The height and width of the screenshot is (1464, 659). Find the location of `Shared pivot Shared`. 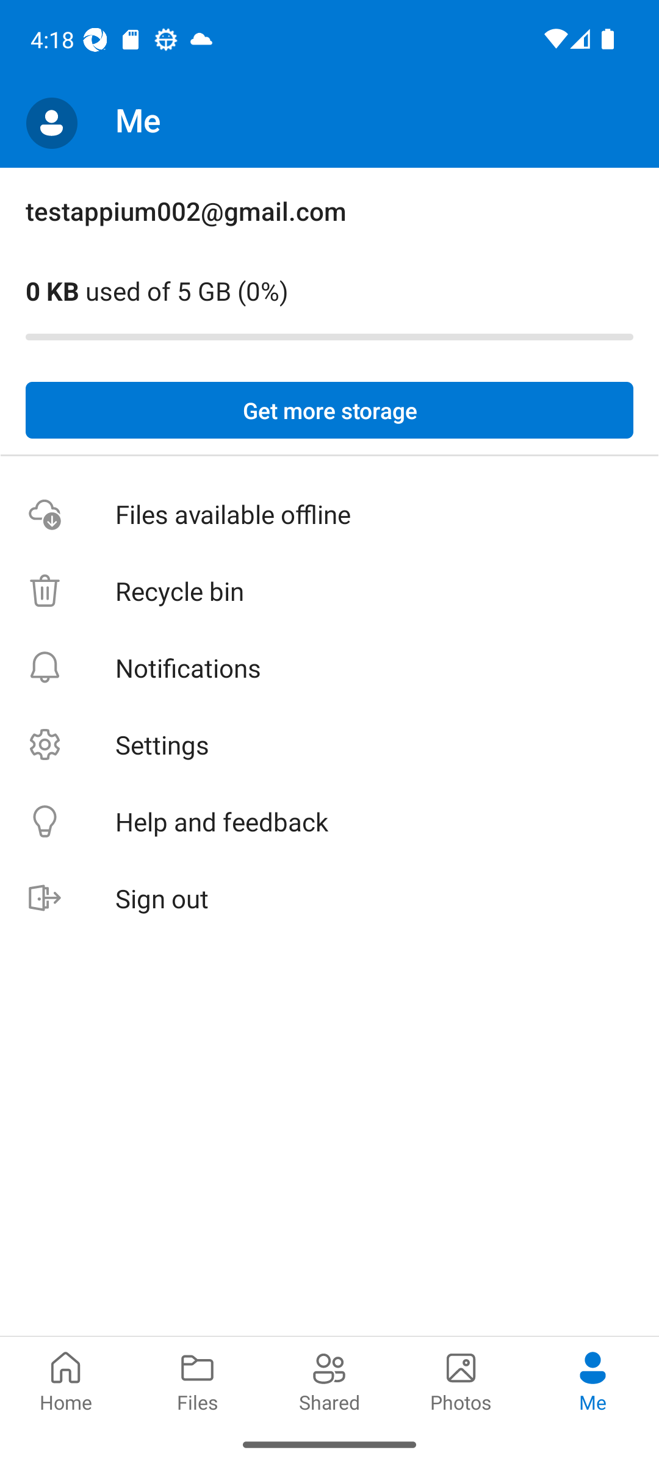

Shared pivot Shared is located at coordinates (329, 1380).